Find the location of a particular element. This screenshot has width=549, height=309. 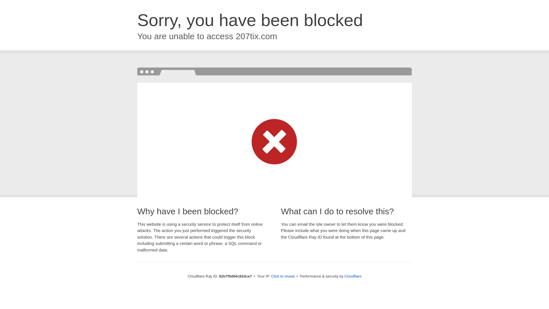

Click to reveal is located at coordinates (283, 276).